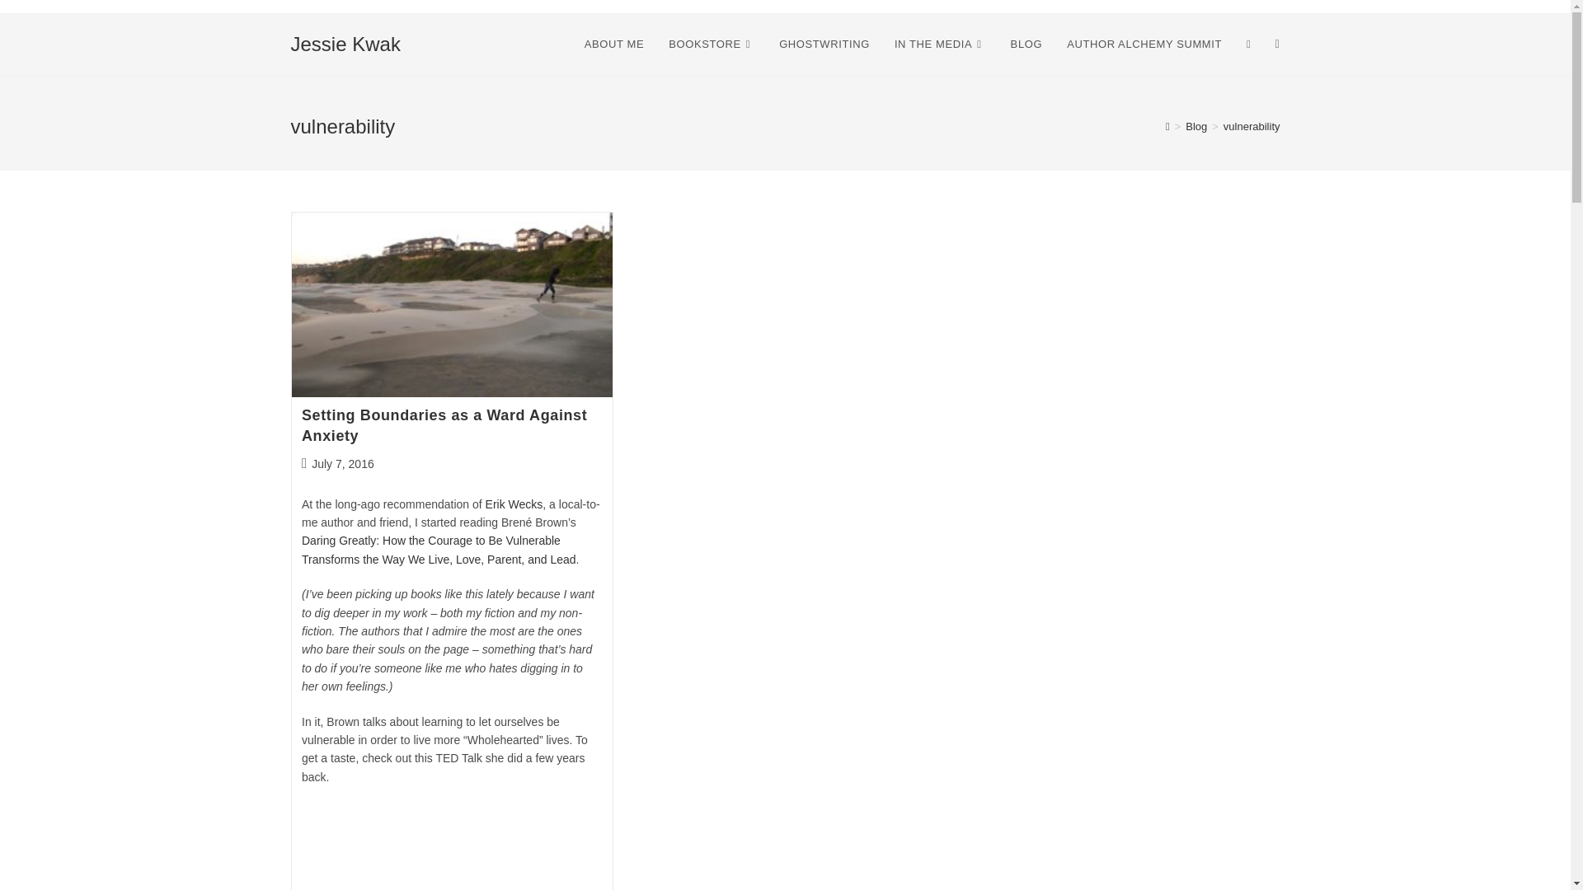 The width and height of the screenshot is (1583, 890). Describe the element at coordinates (1027, 44) in the screenshot. I see `BLOG` at that location.